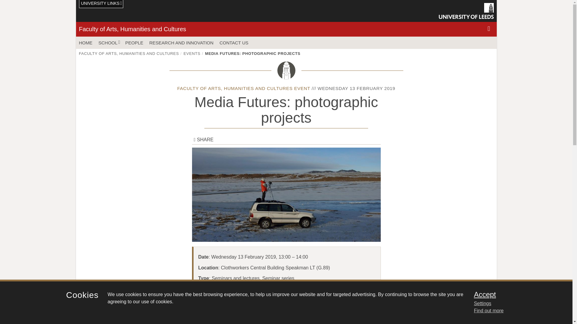  Describe the element at coordinates (515, 294) in the screenshot. I see `Accept` at that location.